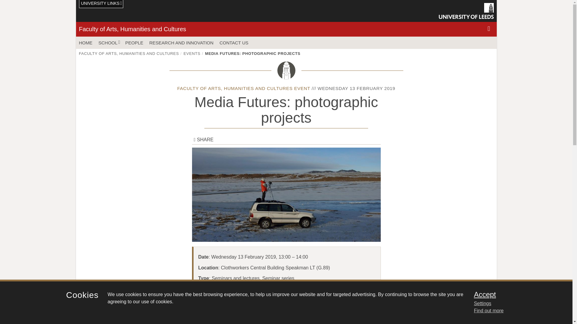  Describe the element at coordinates (515, 294) in the screenshot. I see `Accept` at that location.